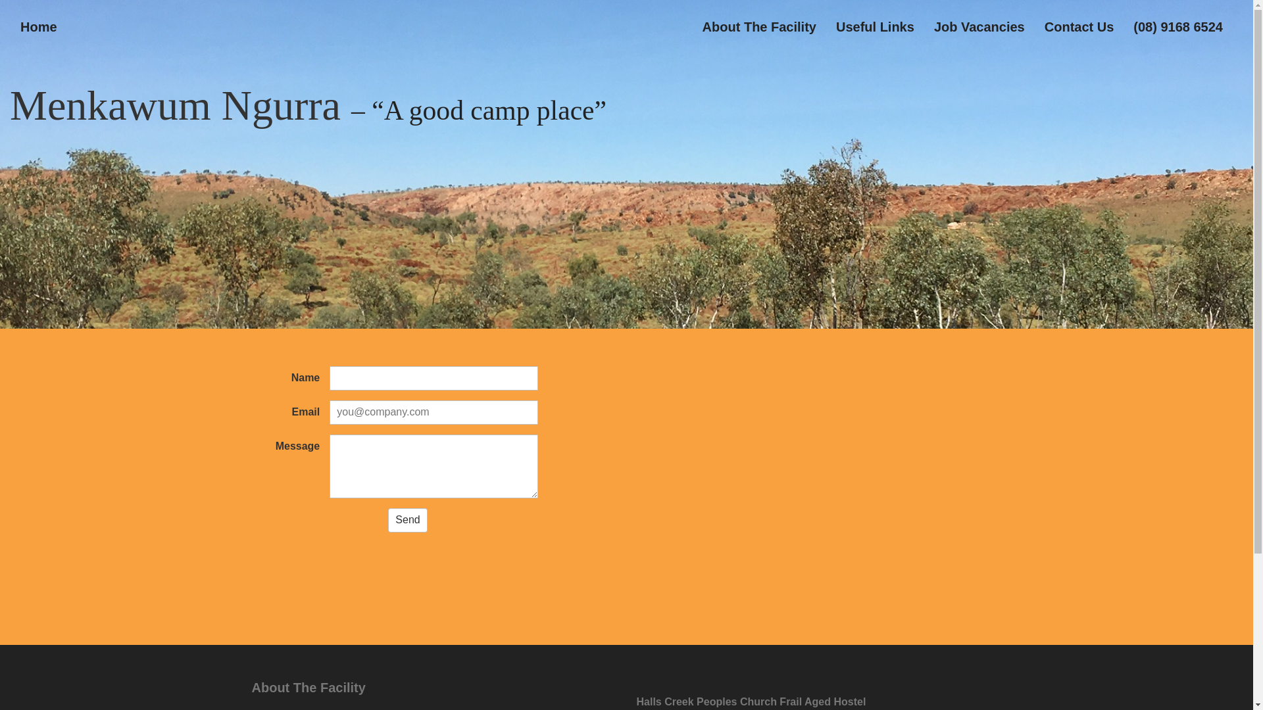  Describe the element at coordinates (875, 27) in the screenshot. I see `Useful Links` at that location.